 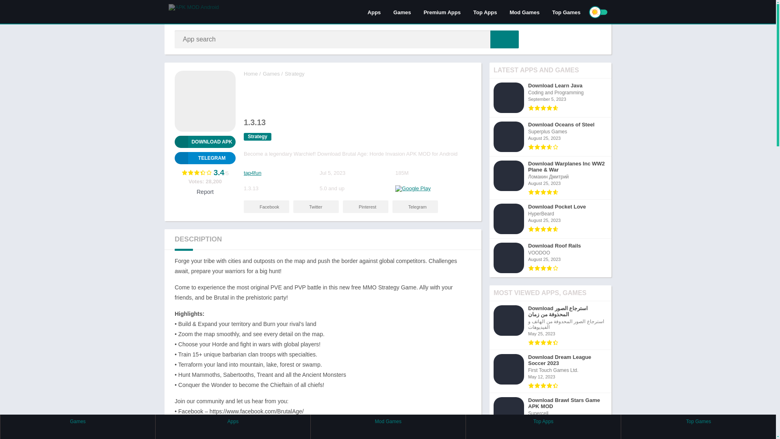 I want to click on TELEGRAM, so click(x=205, y=158).